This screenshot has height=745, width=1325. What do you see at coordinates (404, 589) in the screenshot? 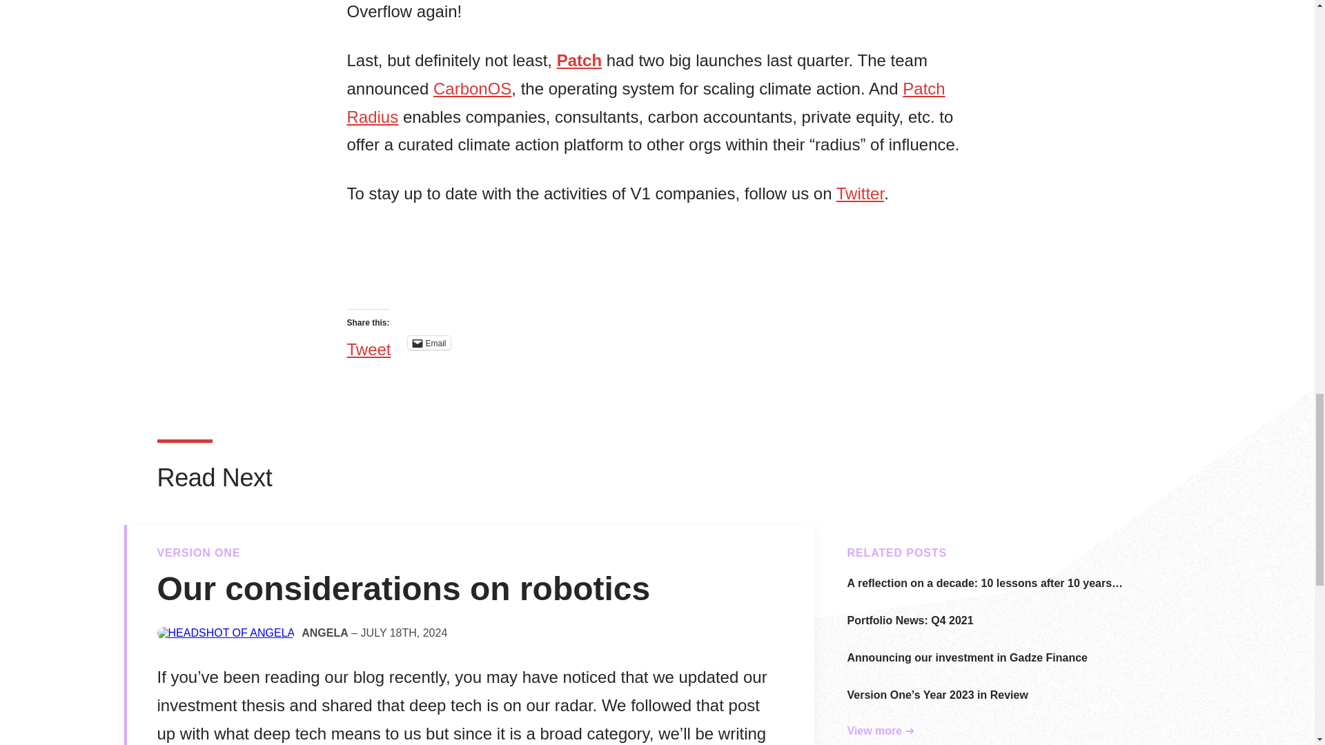
I see `Our considerations on robotics` at bounding box center [404, 589].